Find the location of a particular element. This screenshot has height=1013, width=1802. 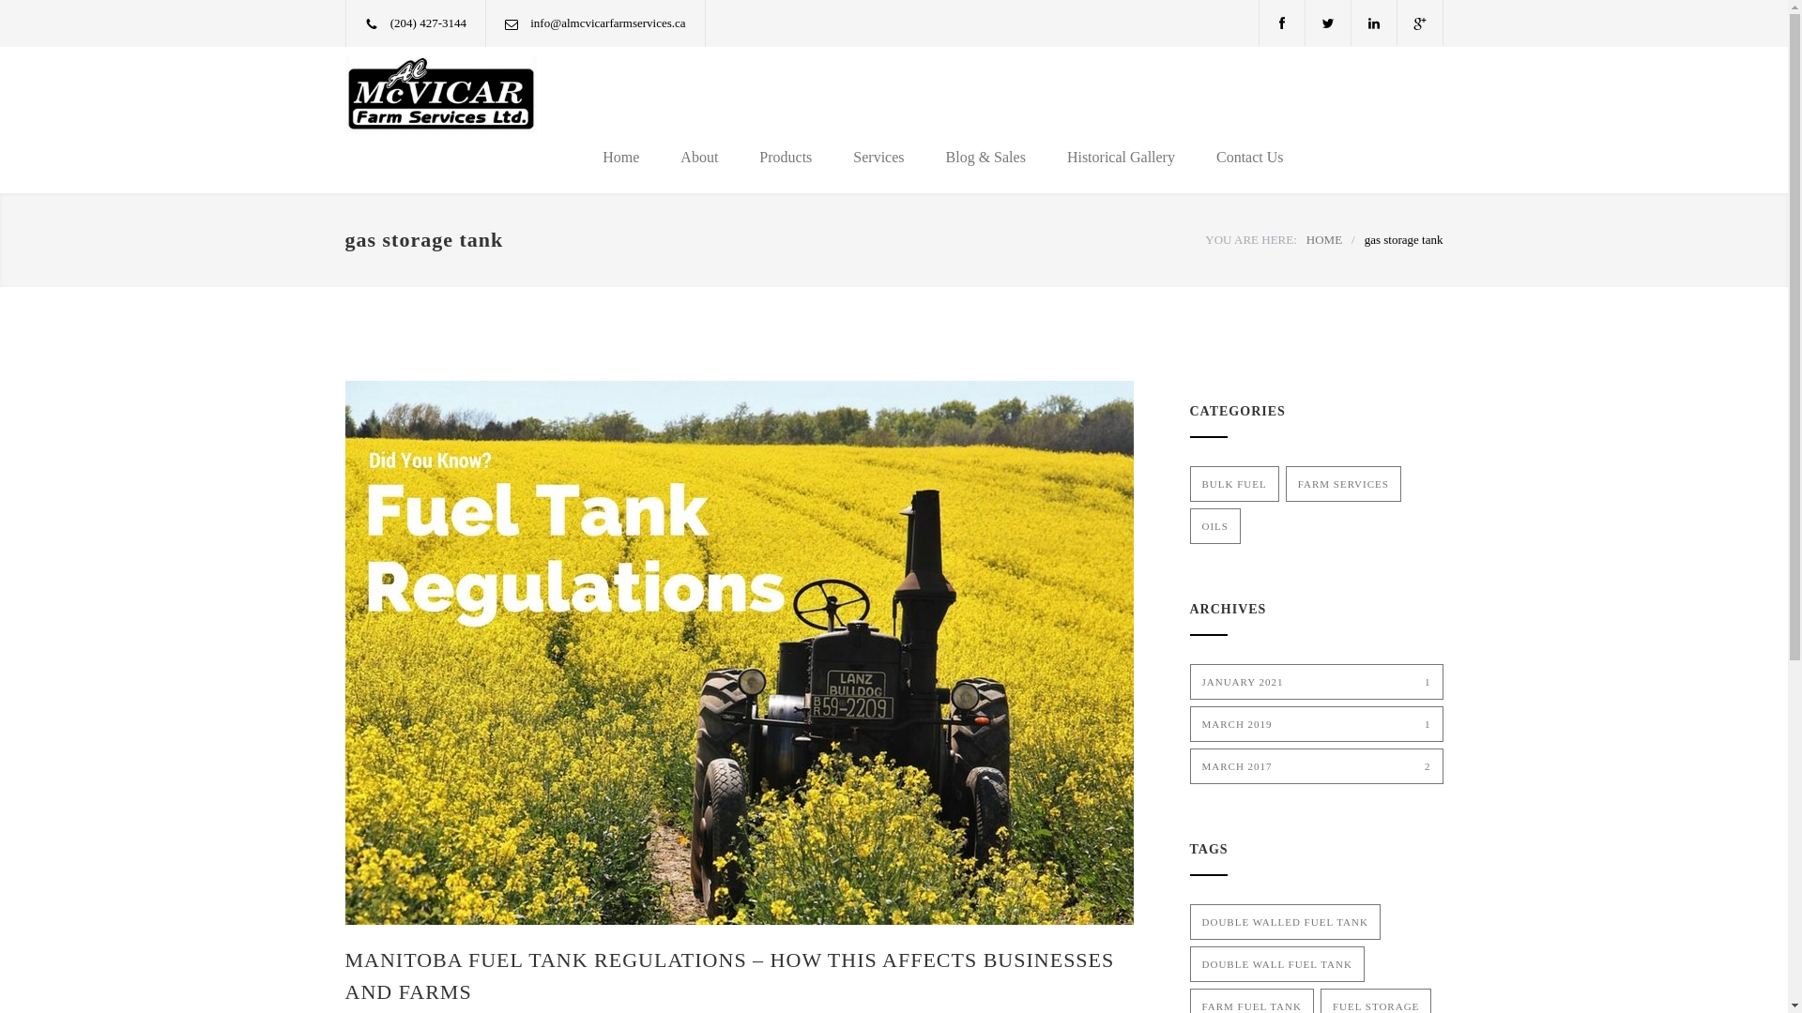

Blog & Sales is located at coordinates (985, 158).